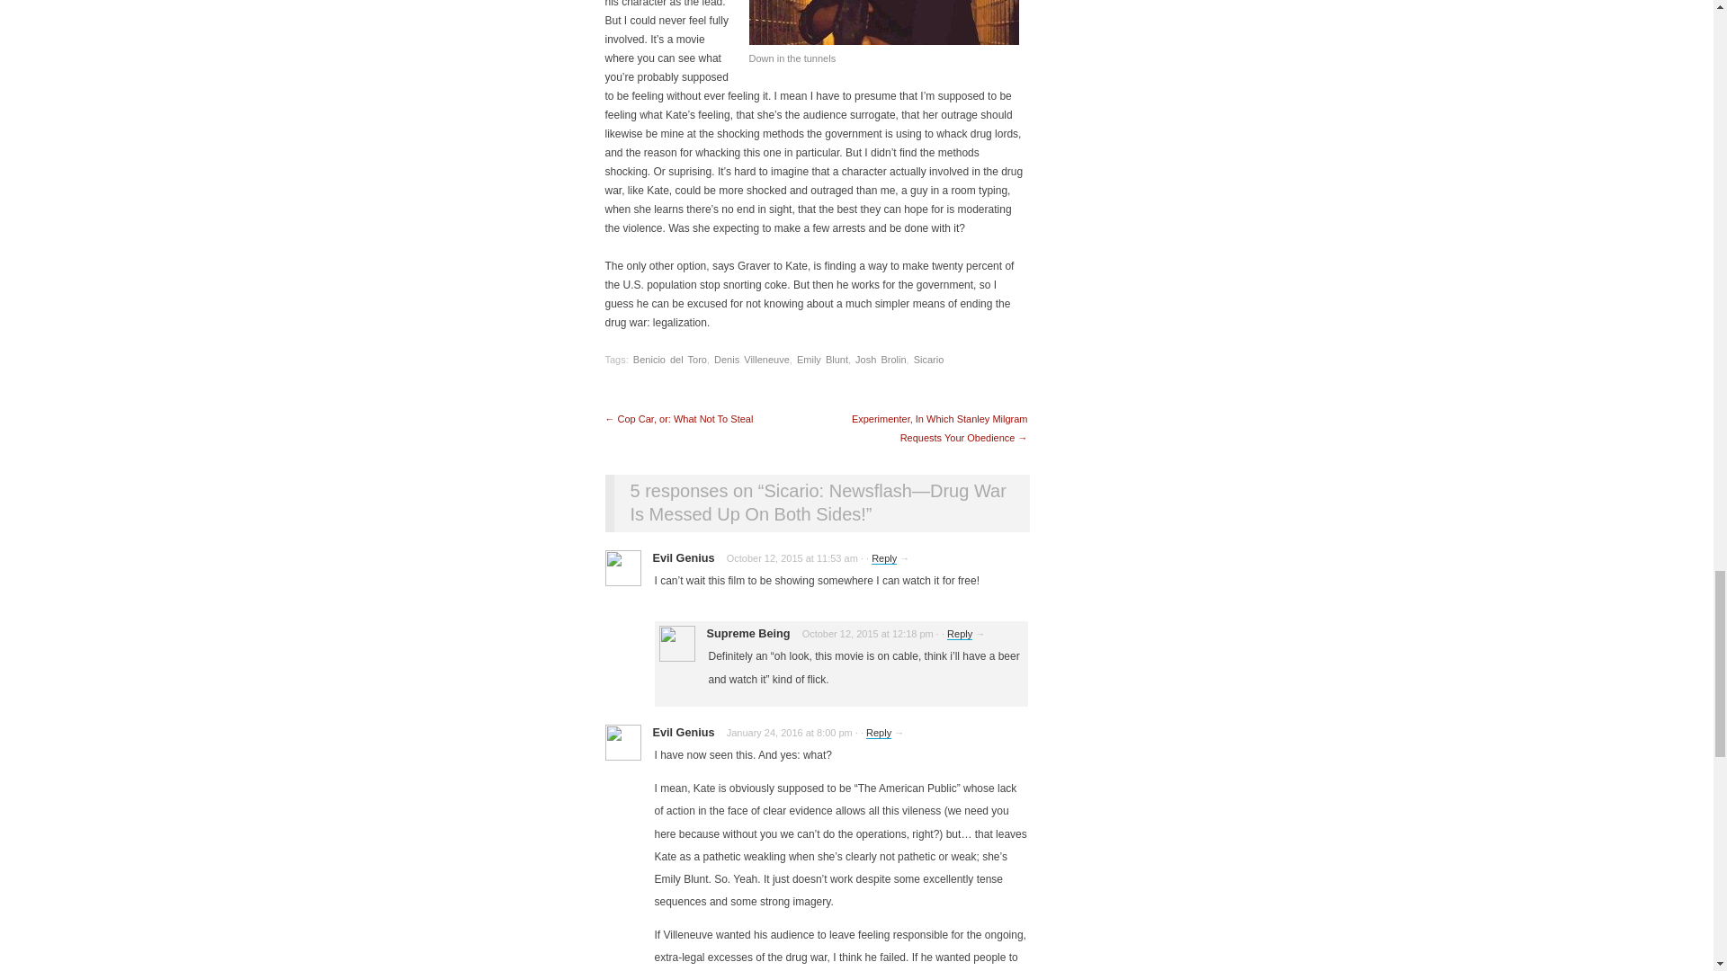 The image size is (1727, 971). Describe the element at coordinates (883, 557) in the screenshot. I see `Reply` at that location.